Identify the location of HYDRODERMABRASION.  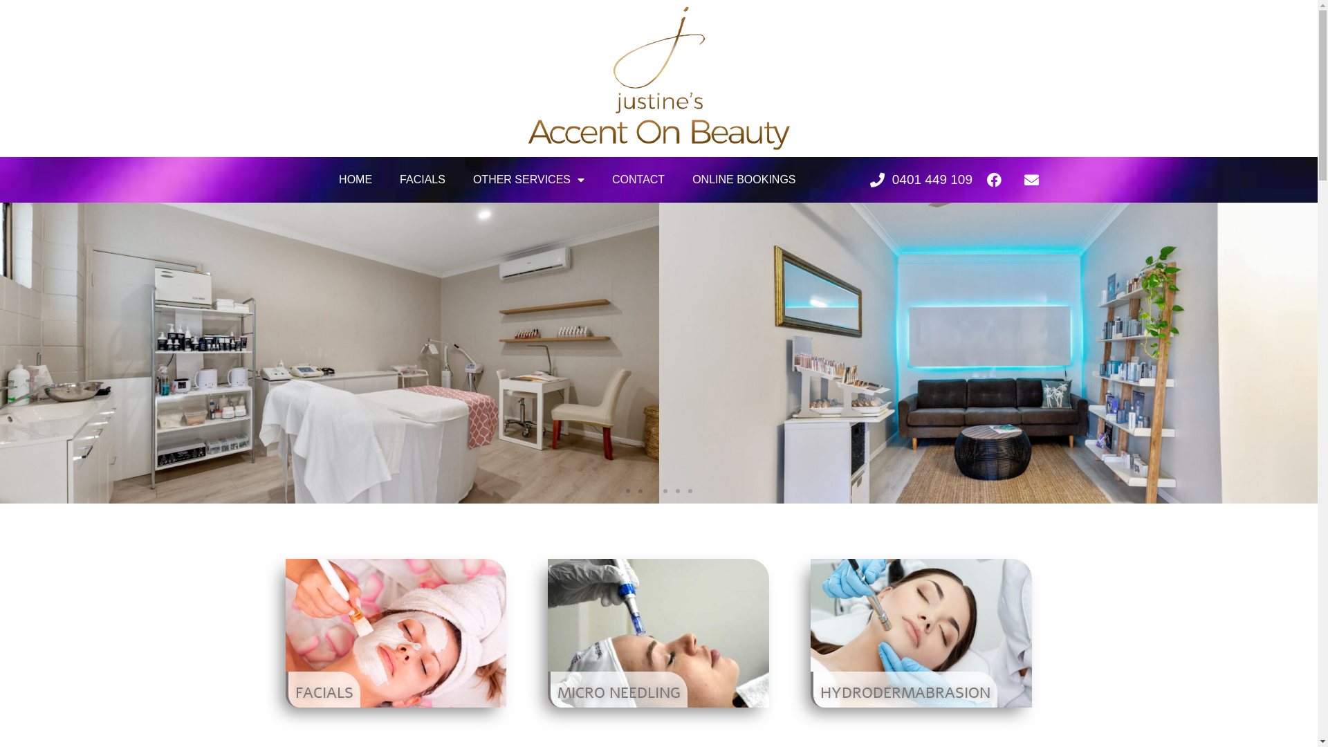
(904, 690).